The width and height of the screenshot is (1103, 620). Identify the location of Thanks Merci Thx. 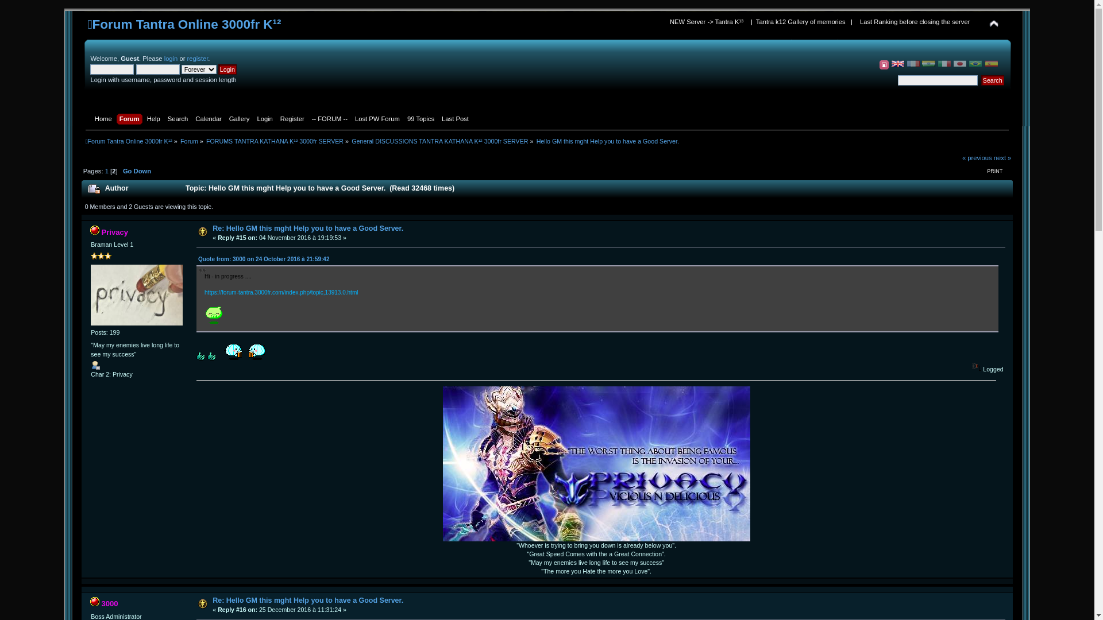
(214, 315).